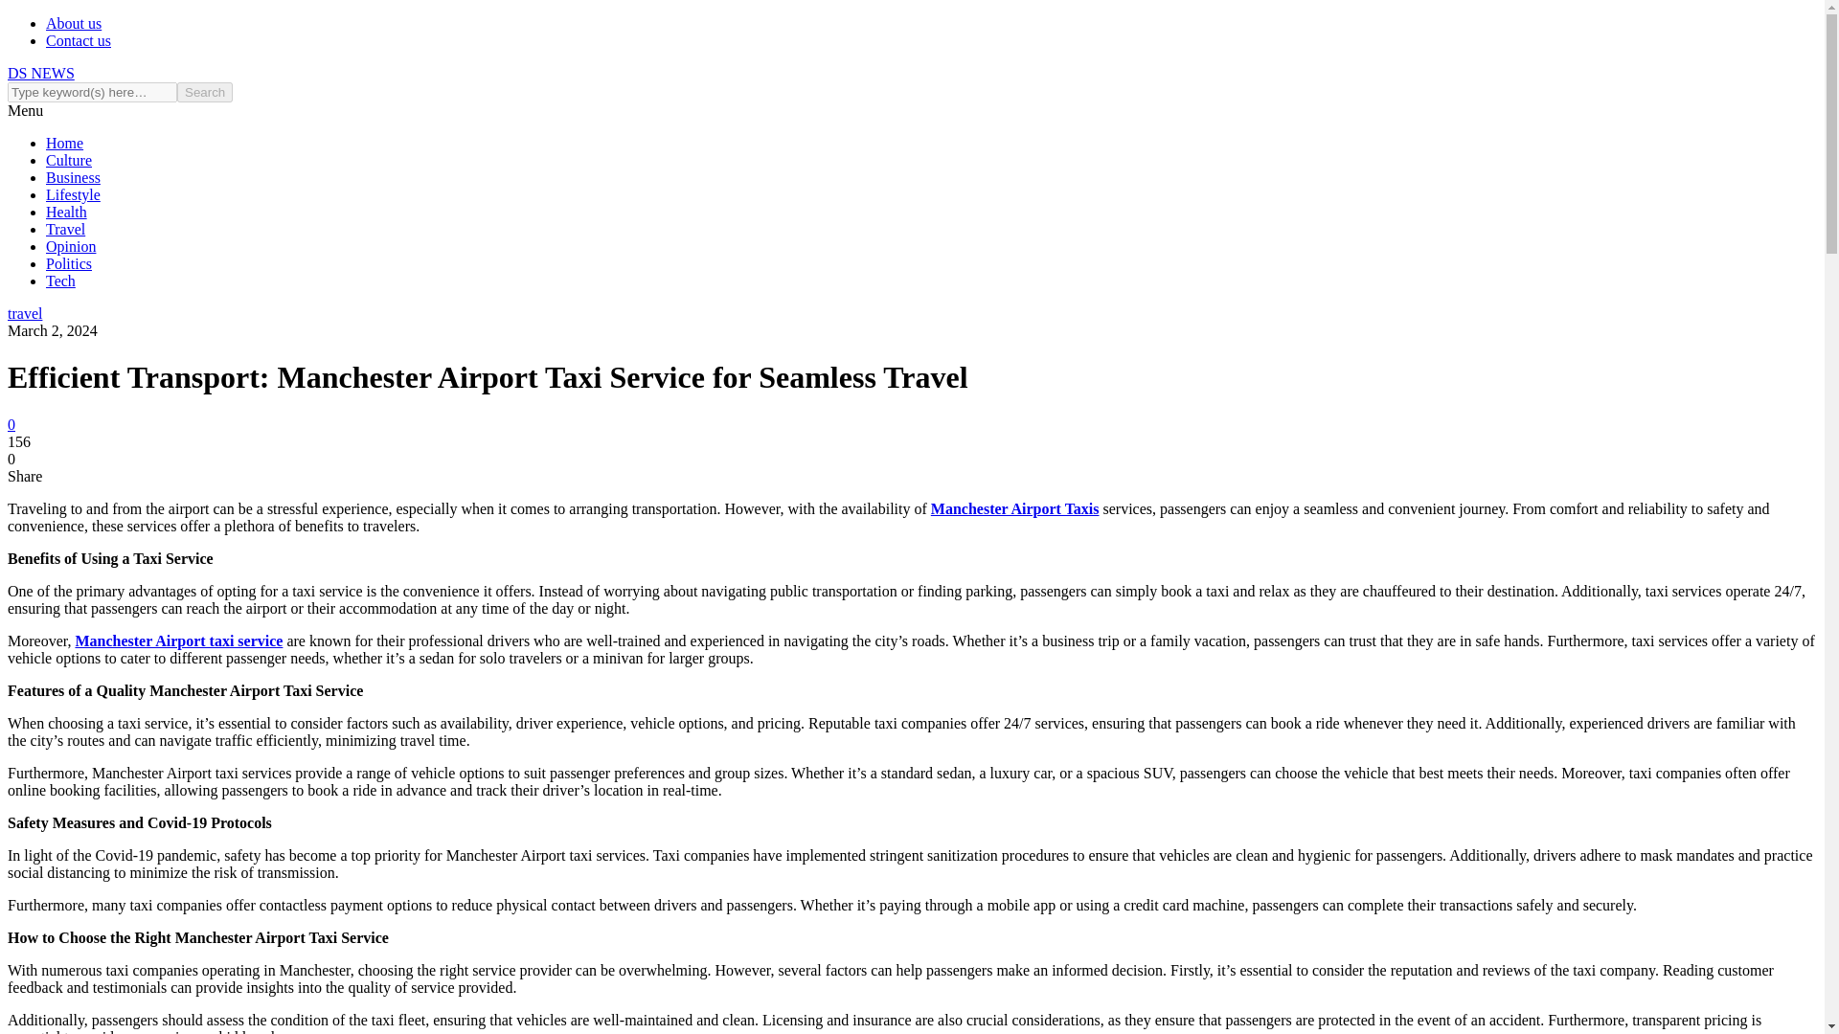  I want to click on Culture, so click(69, 160).